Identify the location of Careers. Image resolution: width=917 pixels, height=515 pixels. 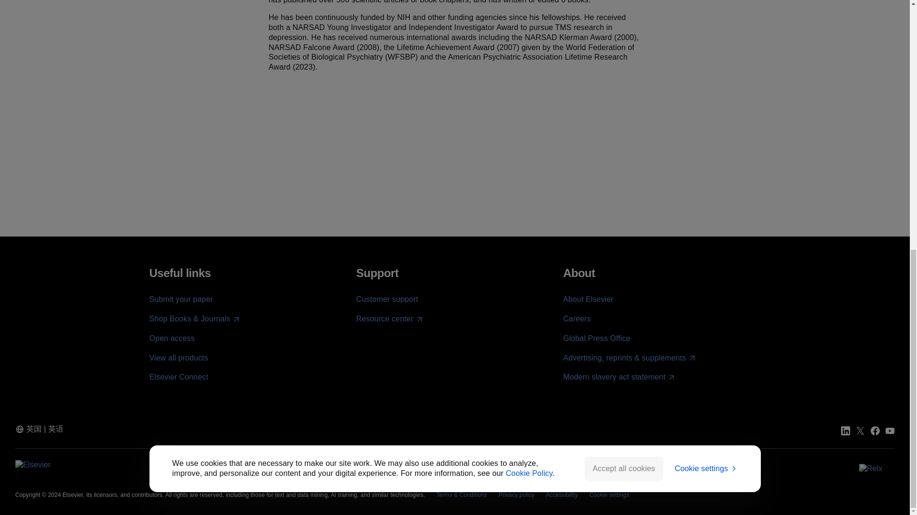
(576, 319).